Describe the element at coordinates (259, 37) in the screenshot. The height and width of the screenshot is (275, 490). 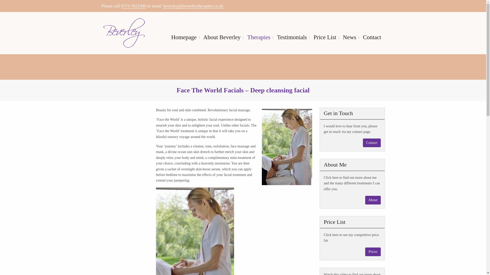
I see `Therapies` at that location.